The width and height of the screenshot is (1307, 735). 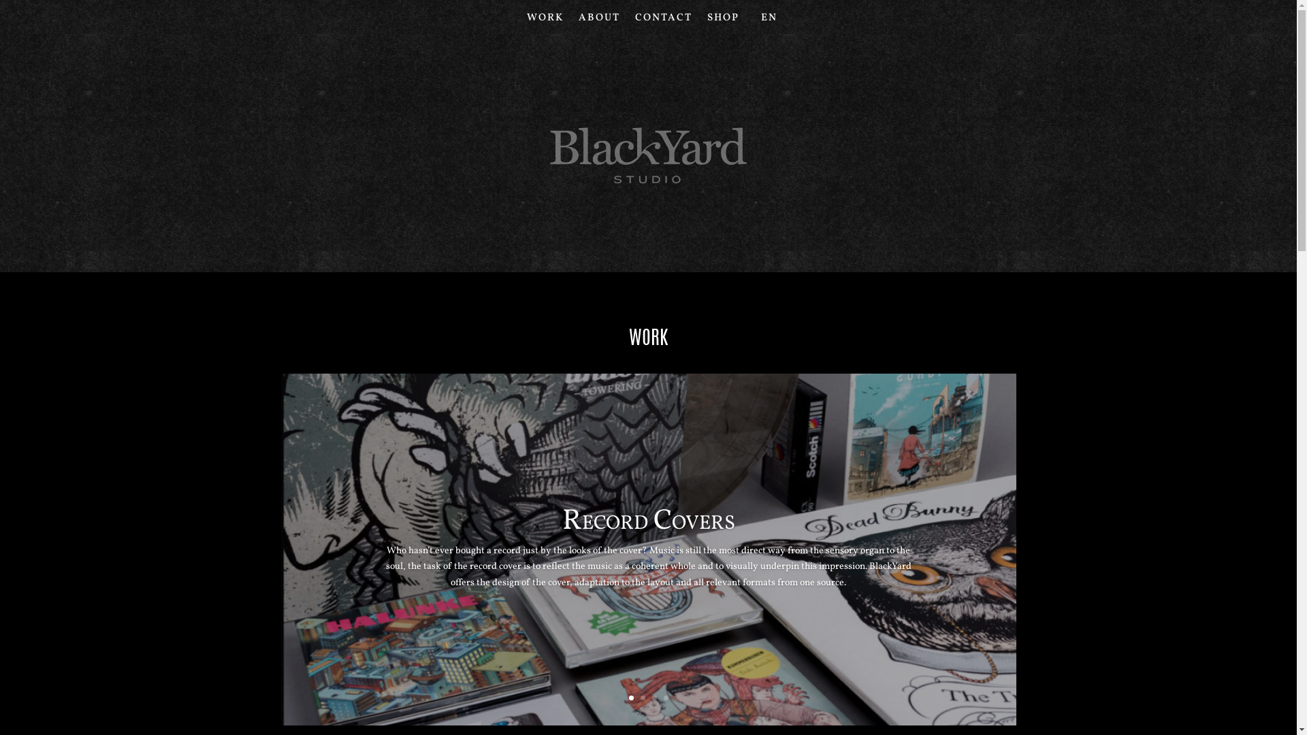 I want to click on 2, so click(x=643, y=698).